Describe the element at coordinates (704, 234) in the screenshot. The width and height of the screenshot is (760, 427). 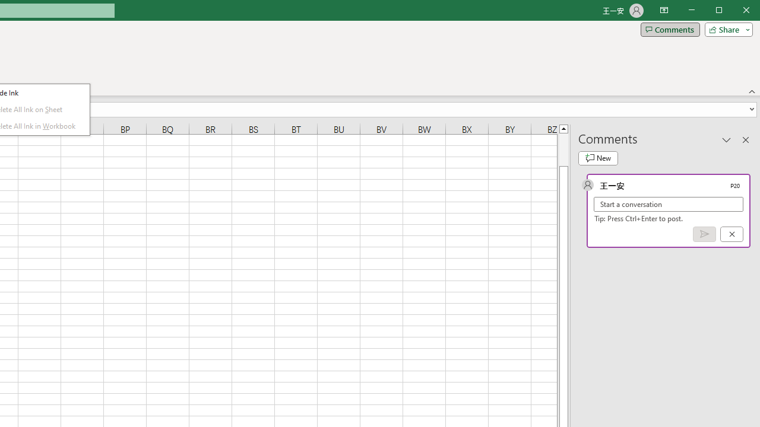
I see `Post comment (Ctrl + Enter)` at that location.